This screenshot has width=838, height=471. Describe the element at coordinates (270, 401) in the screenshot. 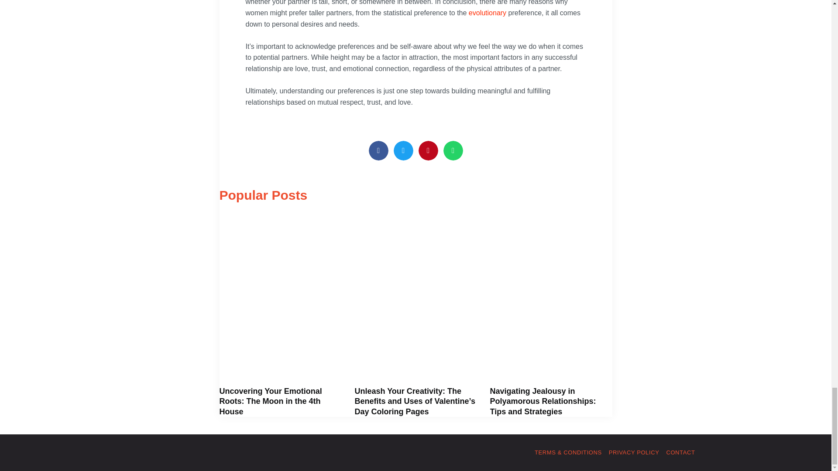

I see `Uncovering Your Emotional Roots: The Moon in the 4th House` at that location.